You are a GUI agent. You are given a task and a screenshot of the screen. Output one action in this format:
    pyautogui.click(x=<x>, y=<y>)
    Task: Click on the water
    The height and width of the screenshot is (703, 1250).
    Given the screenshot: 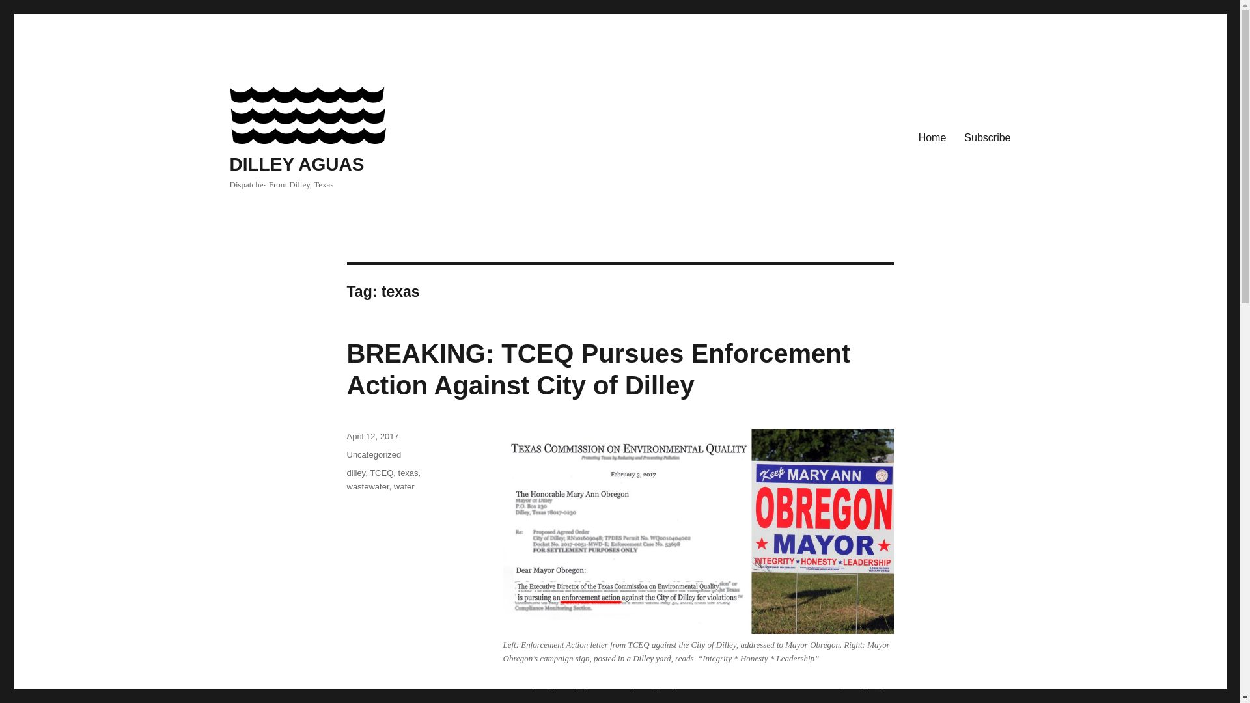 What is the action you would take?
    pyautogui.click(x=404, y=486)
    